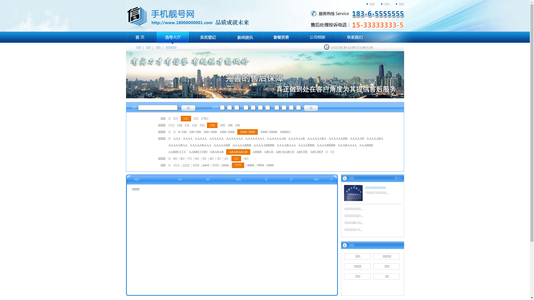 The image size is (534, 300). What do you see at coordinates (222, 145) in the screenshot?
I see `AAAAABB` at bounding box center [222, 145].